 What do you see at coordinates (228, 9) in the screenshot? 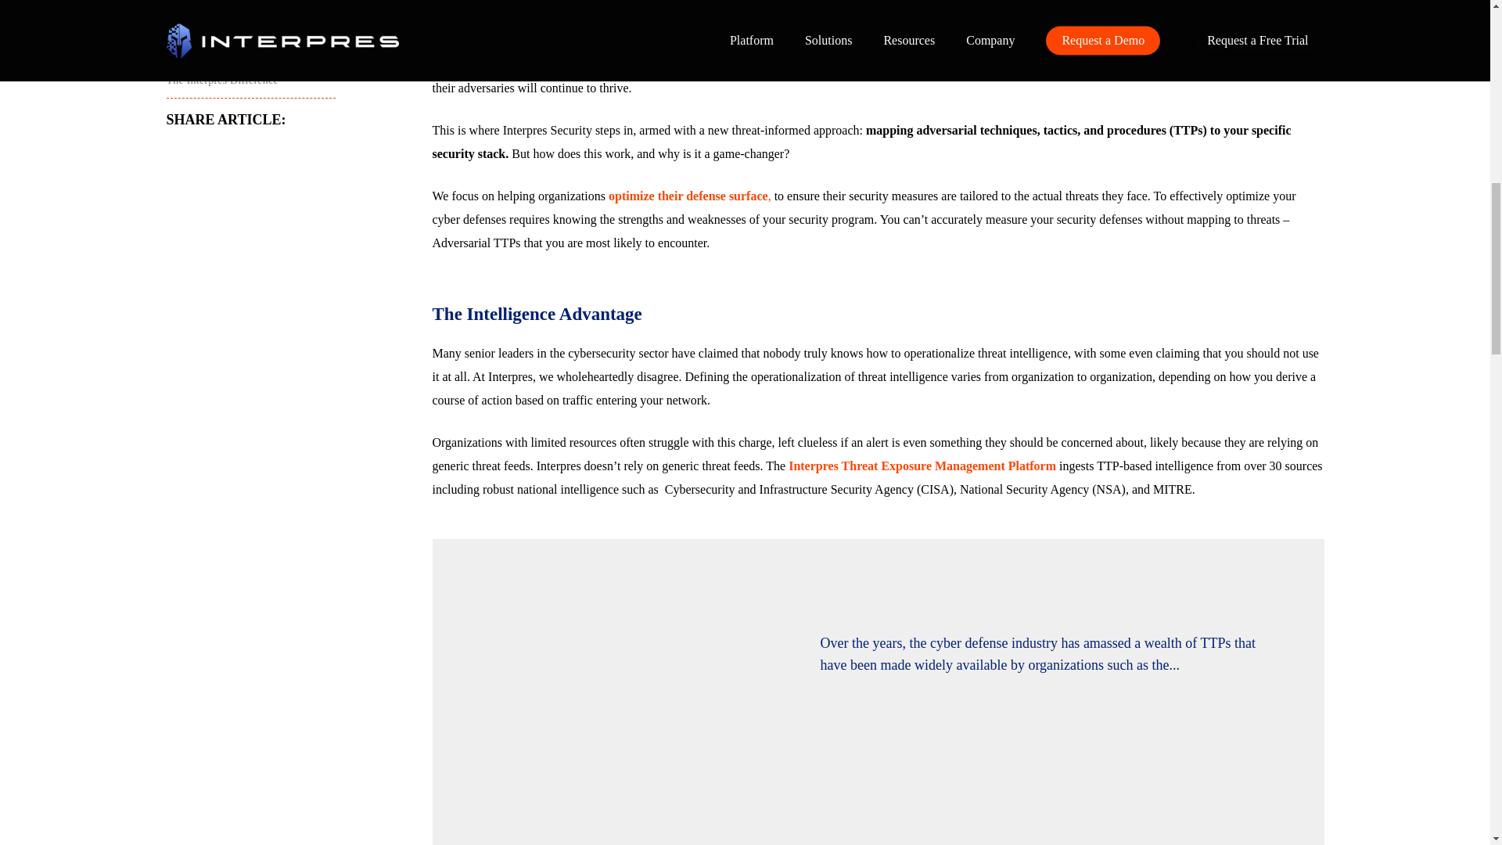
I see `From Intelligence to Insight` at bounding box center [228, 9].